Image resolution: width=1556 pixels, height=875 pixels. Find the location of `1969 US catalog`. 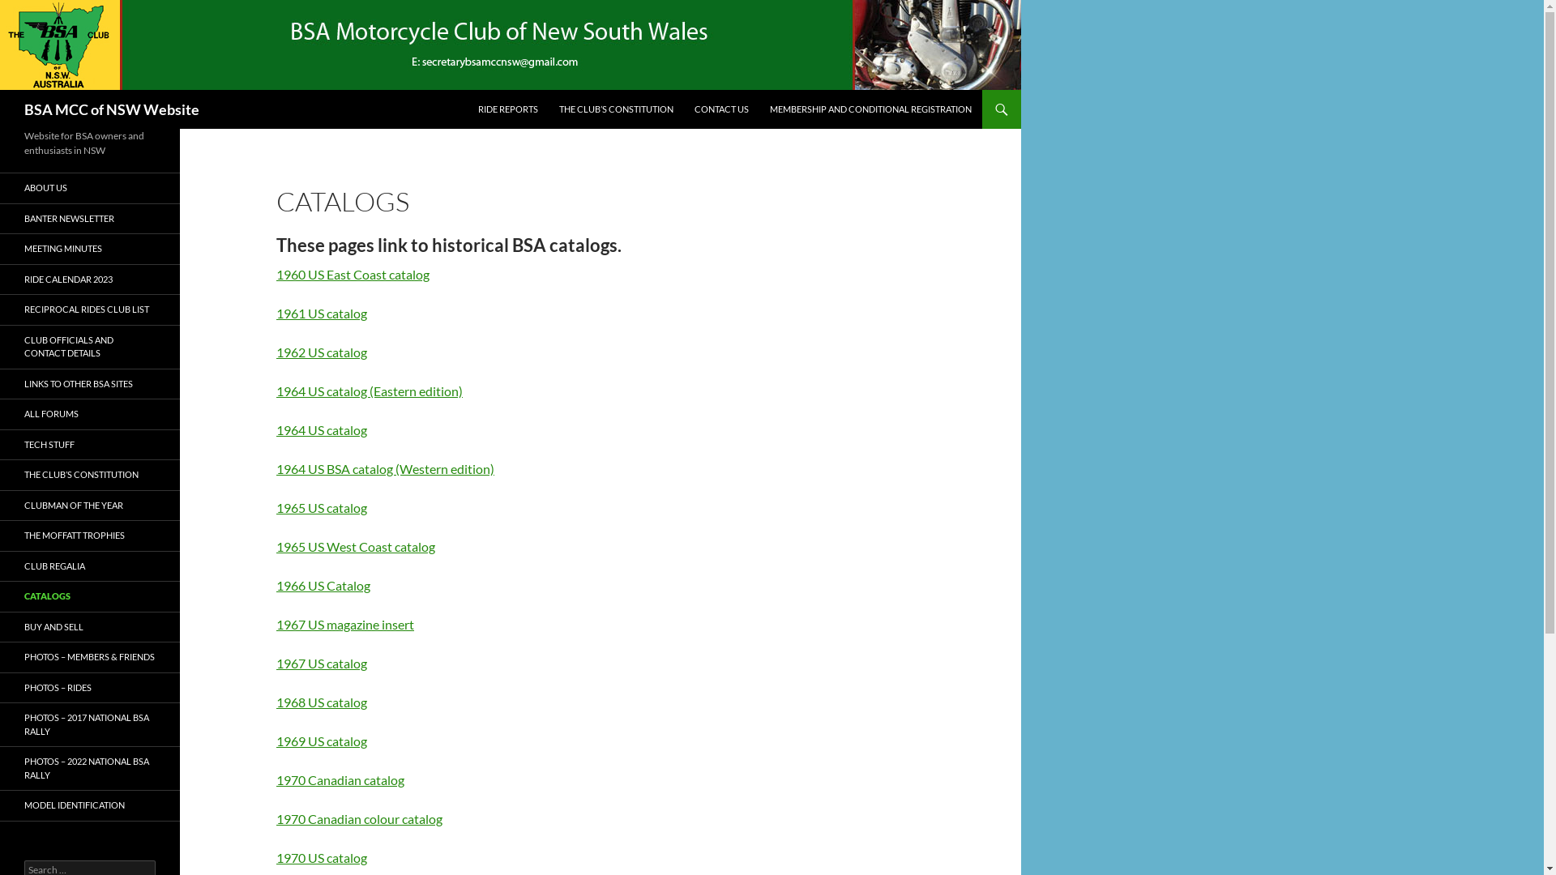

1969 US catalog is located at coordinates (322, 741).